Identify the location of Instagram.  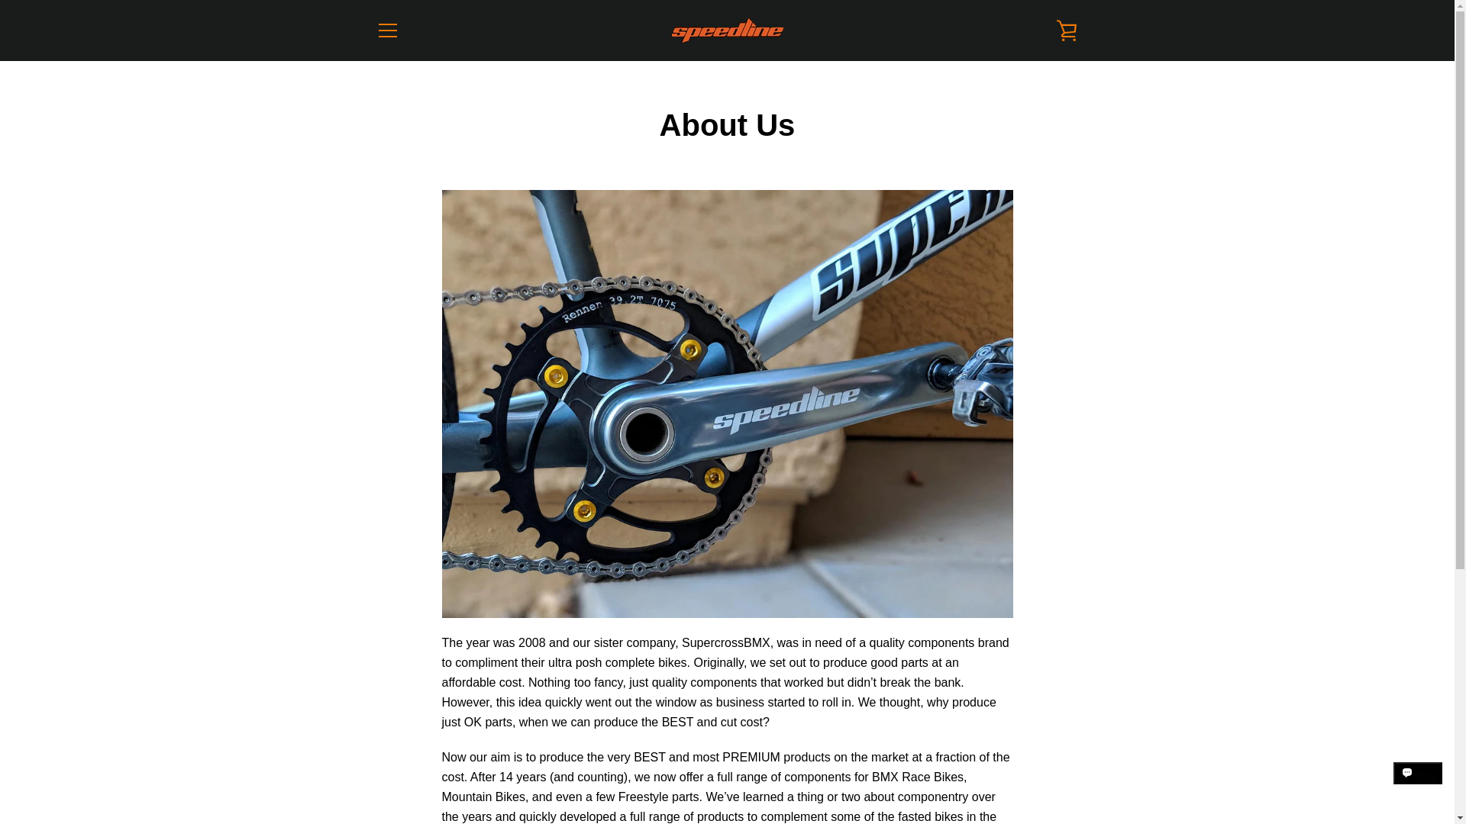
(402, 773).